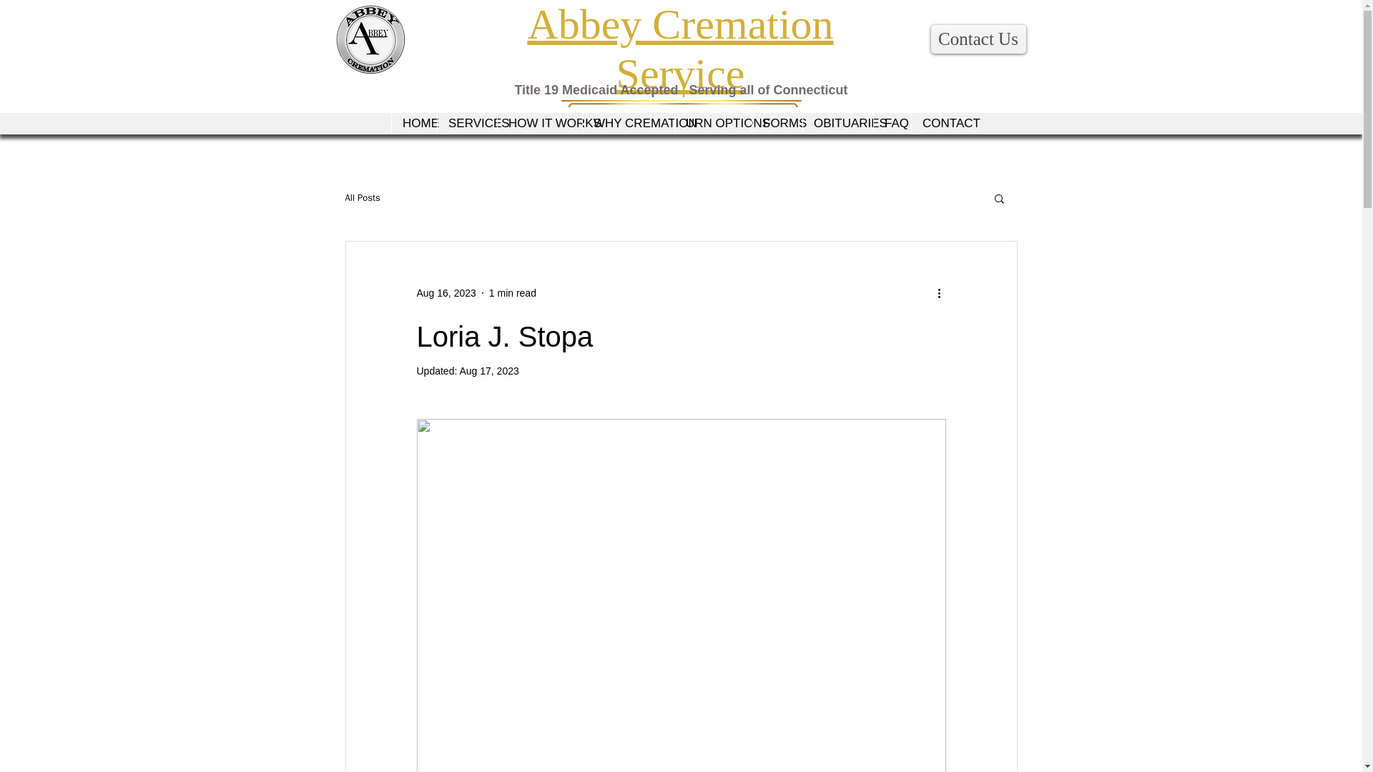 This screenshot has width=1373, height=772. I want to click on 1 min read, so click(512, 292).